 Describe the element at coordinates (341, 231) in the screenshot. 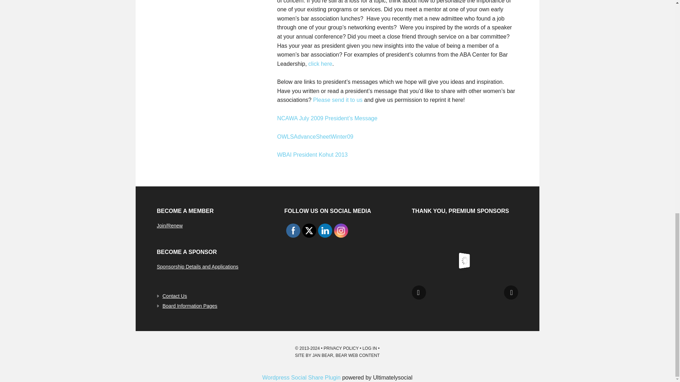

I see `Instagram` at that location.